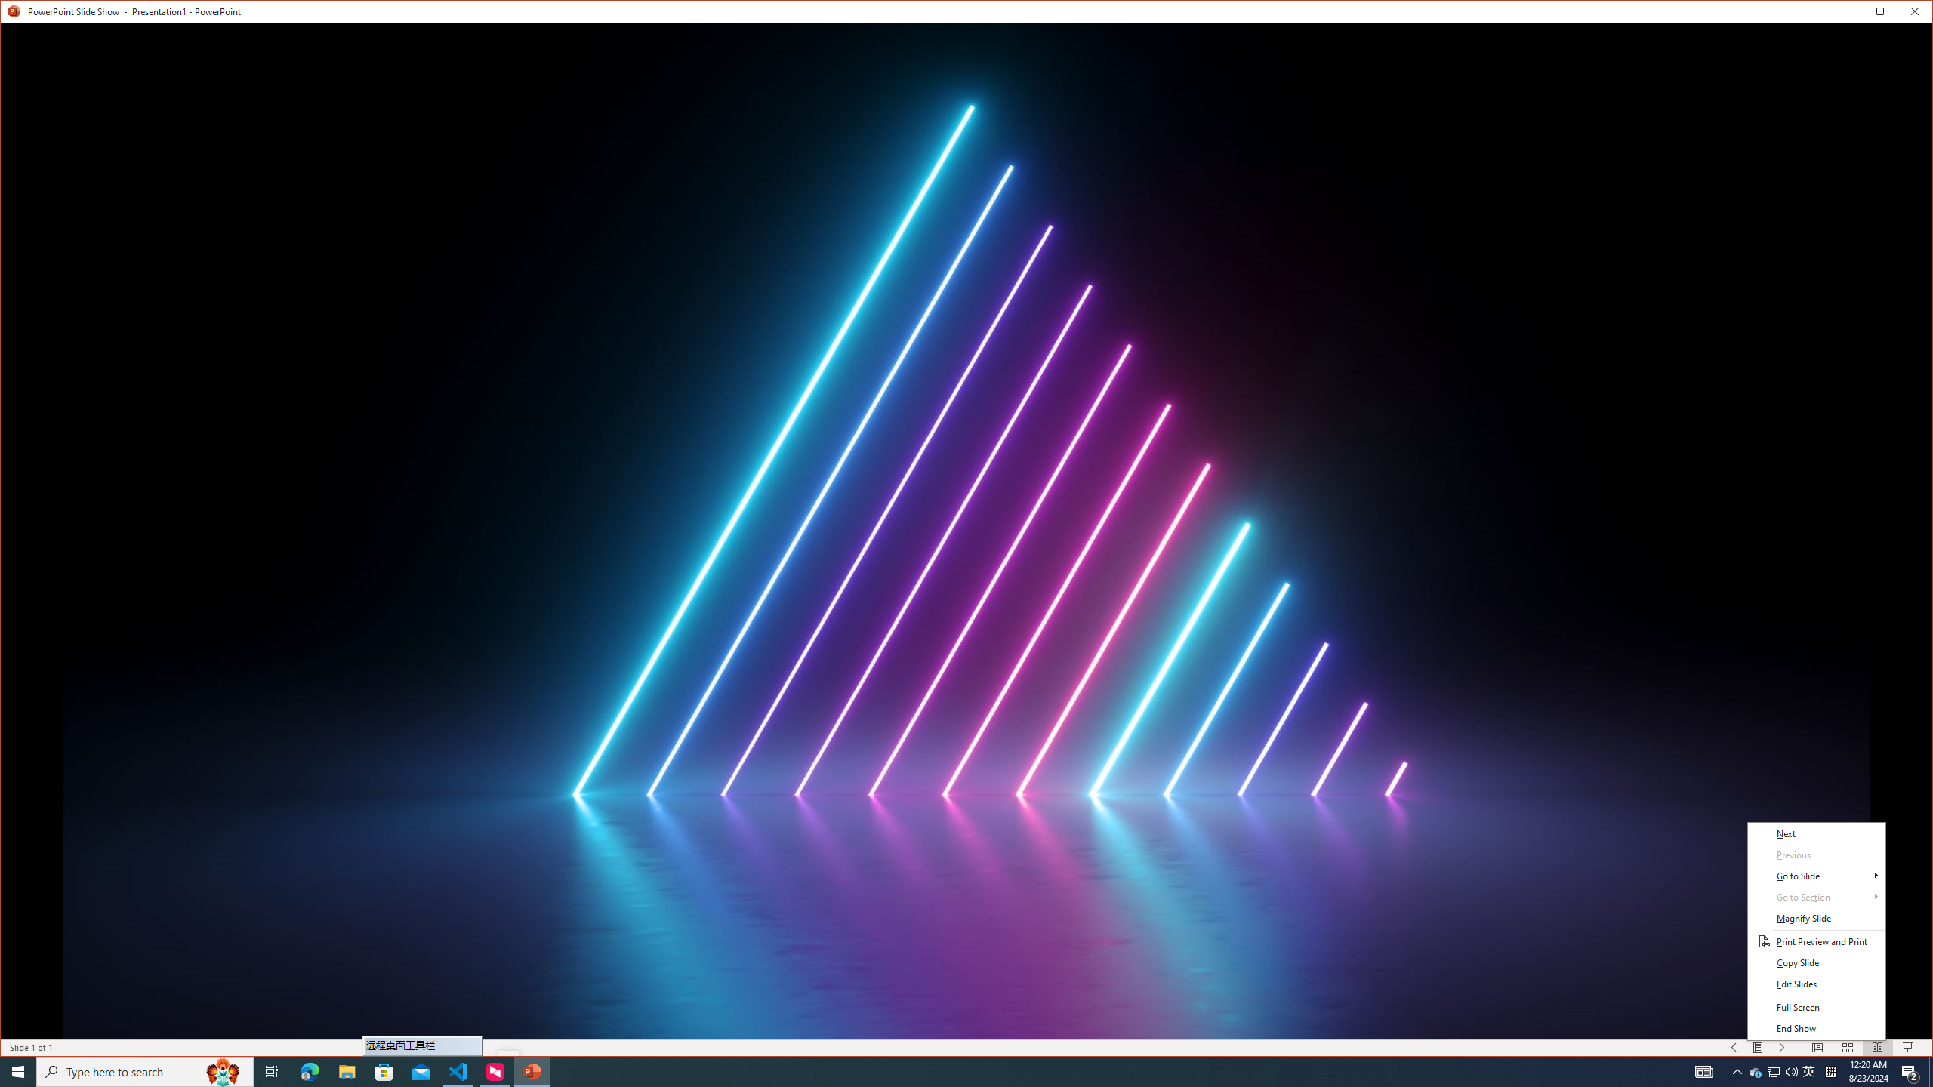 The image size is (1933, 1087). Describe the element at coordinates (1773, 1072) in the screenshot. I see `Running applications` at that location.